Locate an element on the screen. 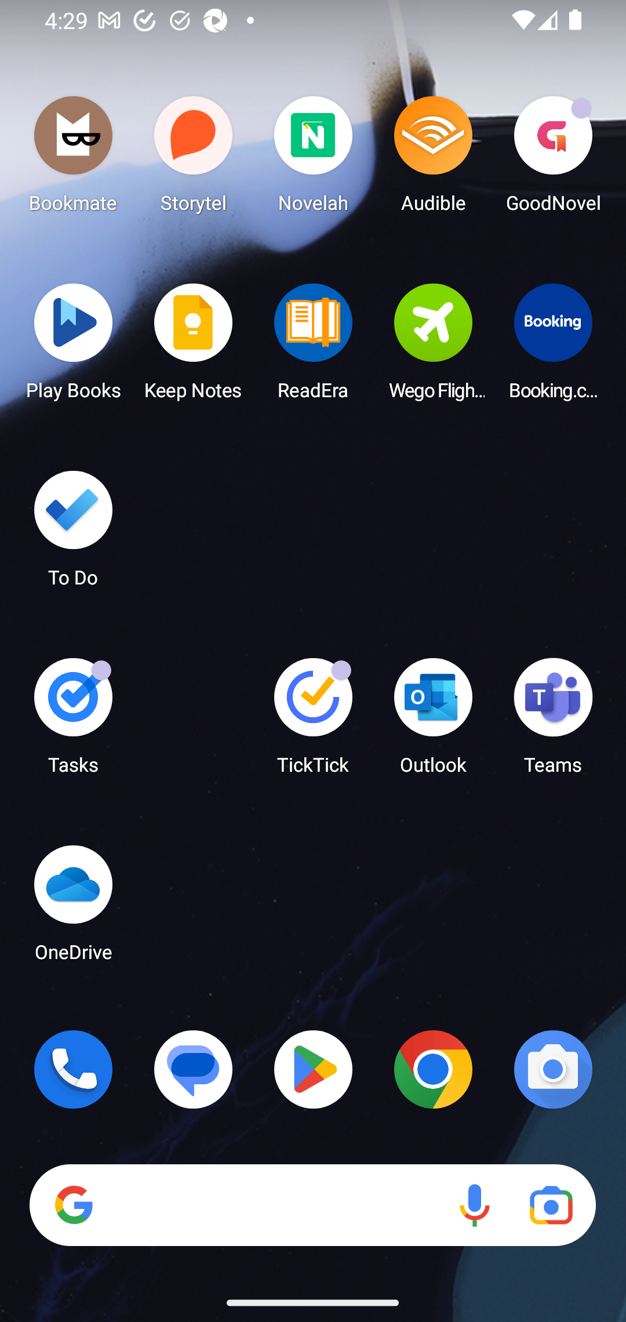 The width and height of the screenshot is (626, 1322). Wego Flights & Hotels is located at coordinates (433, 346).